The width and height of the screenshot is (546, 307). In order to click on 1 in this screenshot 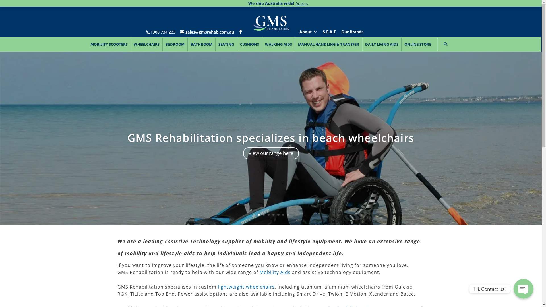, I will do `click(254, 215)`.